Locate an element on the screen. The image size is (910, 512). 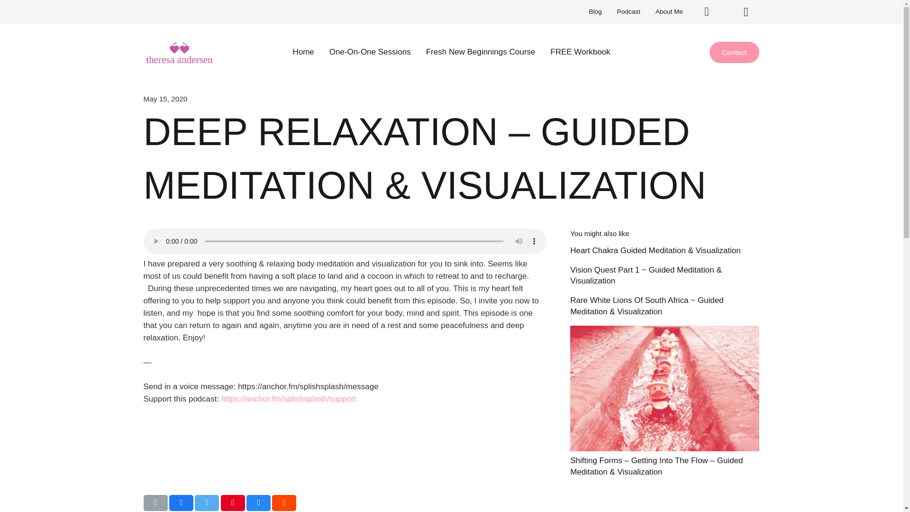
Contact is located at coordinates (735, 52).